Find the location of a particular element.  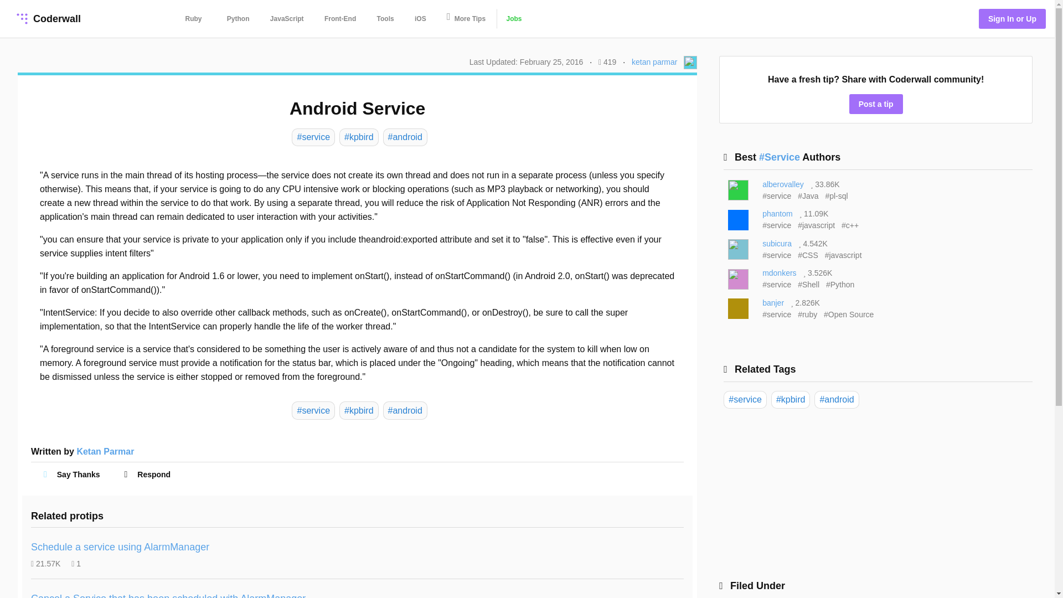

Cancel a Service that has been scheduled with AlarmManager is located at coordinates (168, 596).